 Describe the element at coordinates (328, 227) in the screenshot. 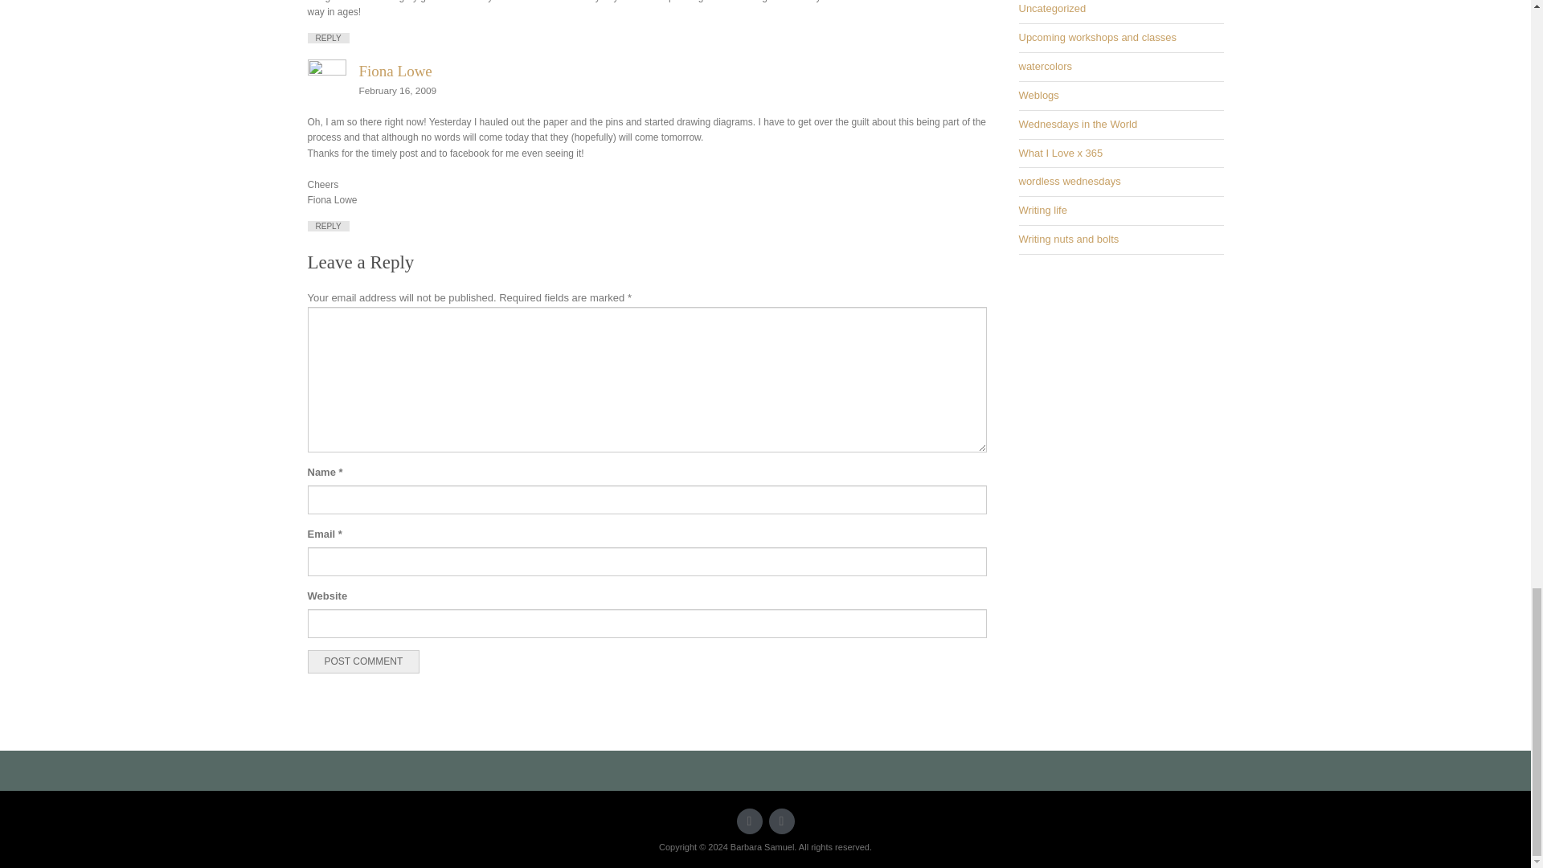

I see `REPLY` at that location.